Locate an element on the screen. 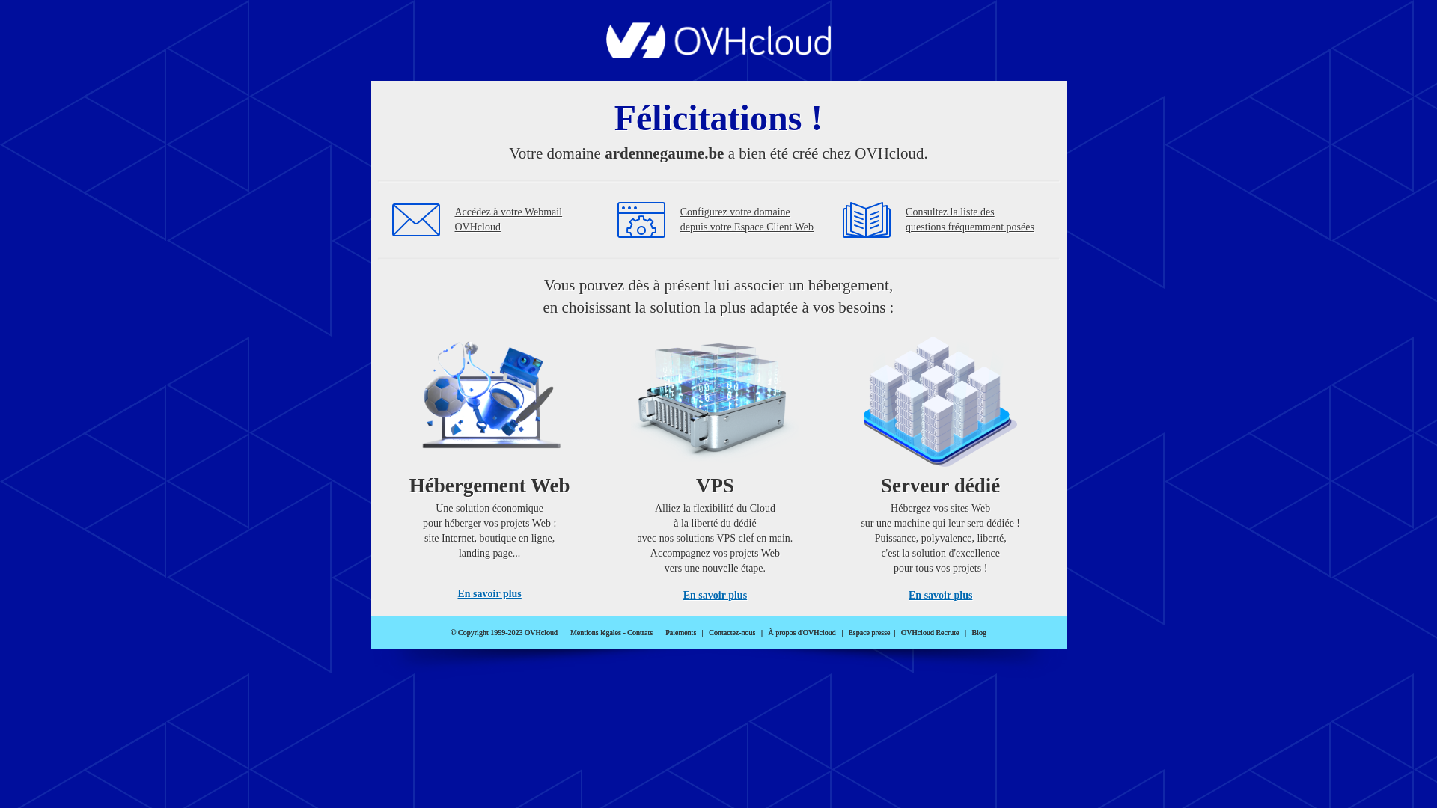  En savoir plus is located at coordinates (716, 596).